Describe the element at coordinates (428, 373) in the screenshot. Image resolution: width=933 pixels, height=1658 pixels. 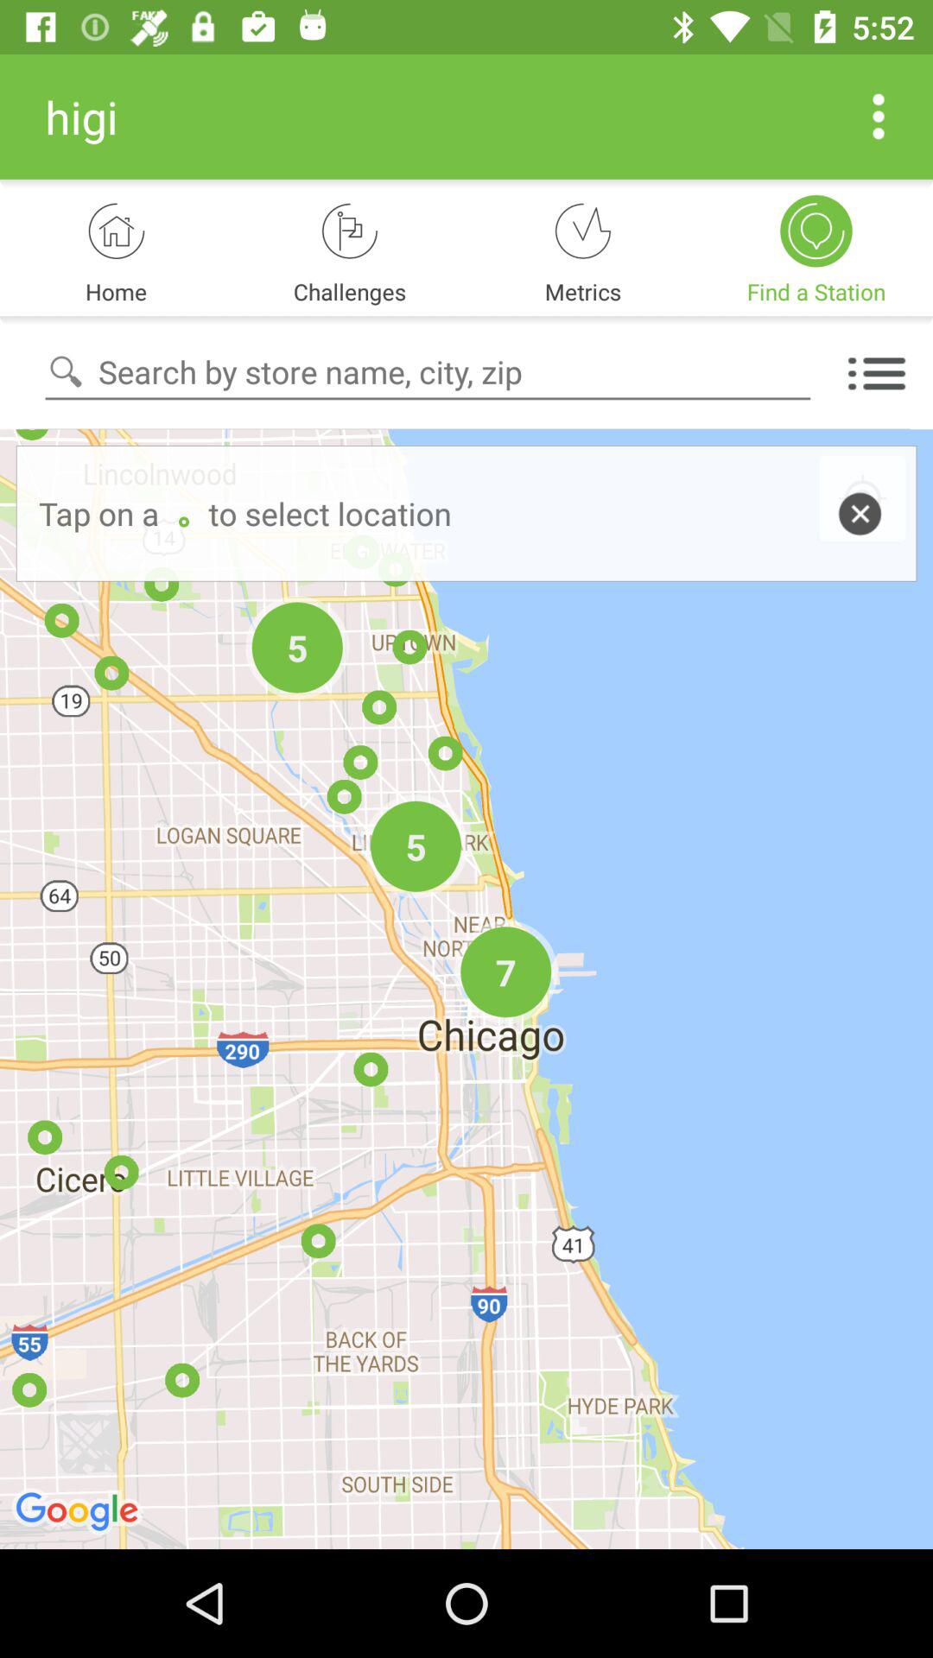
I see `click on the search bar` at that location.